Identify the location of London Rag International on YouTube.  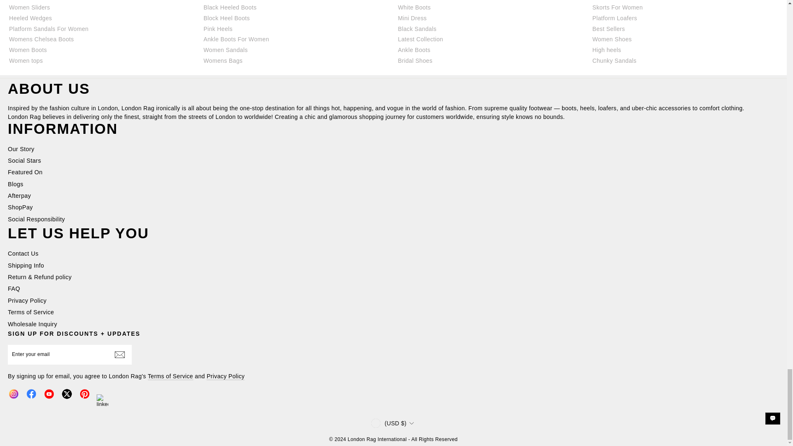
(49, 394).